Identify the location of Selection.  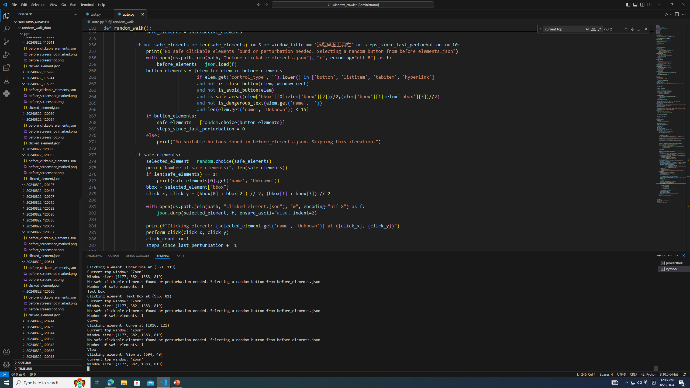
(38, 5).